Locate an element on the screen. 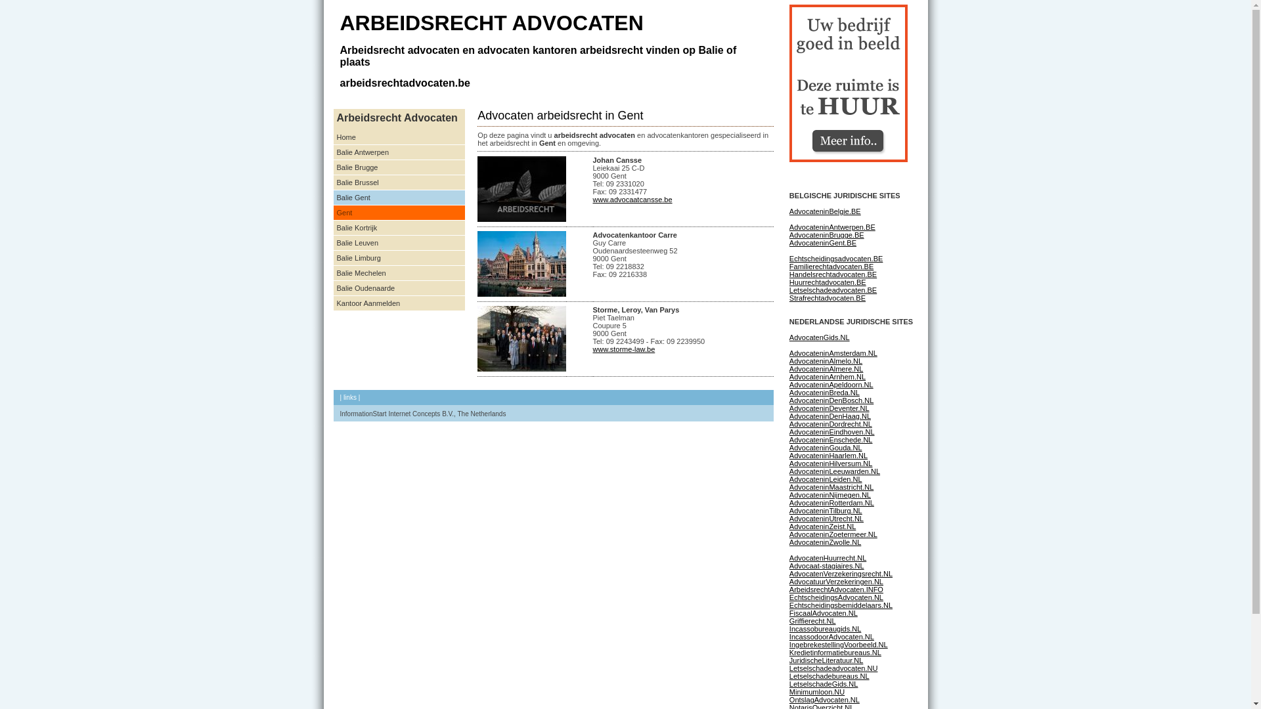  Strafrechtadvocaten.BE is located at coordinates (828, 298).